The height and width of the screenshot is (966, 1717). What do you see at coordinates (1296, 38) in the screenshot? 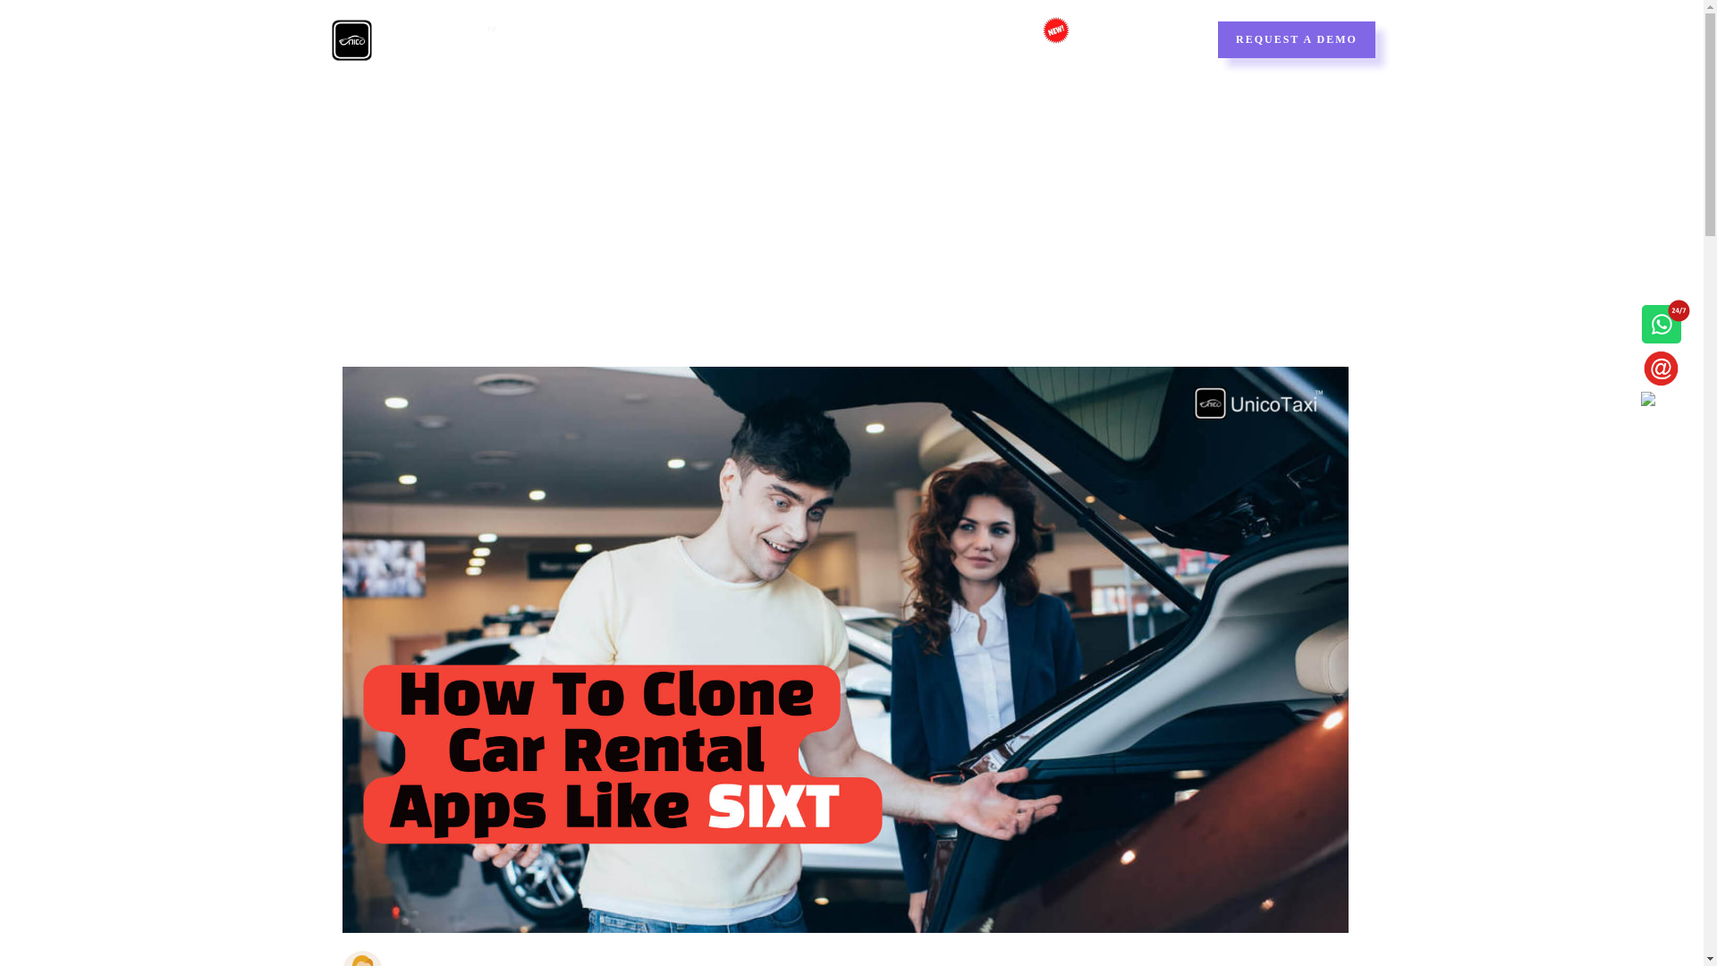
I see `REQUEST A DEMO` at bounding box center [1296, 38].